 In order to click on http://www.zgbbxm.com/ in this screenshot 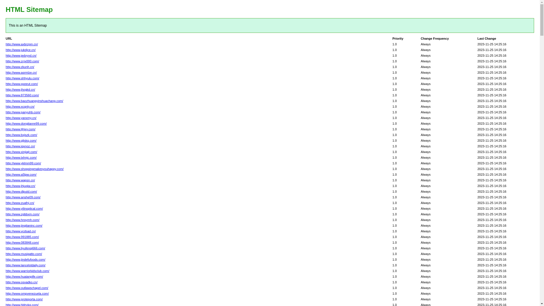, I will do `click(23, 214)`.